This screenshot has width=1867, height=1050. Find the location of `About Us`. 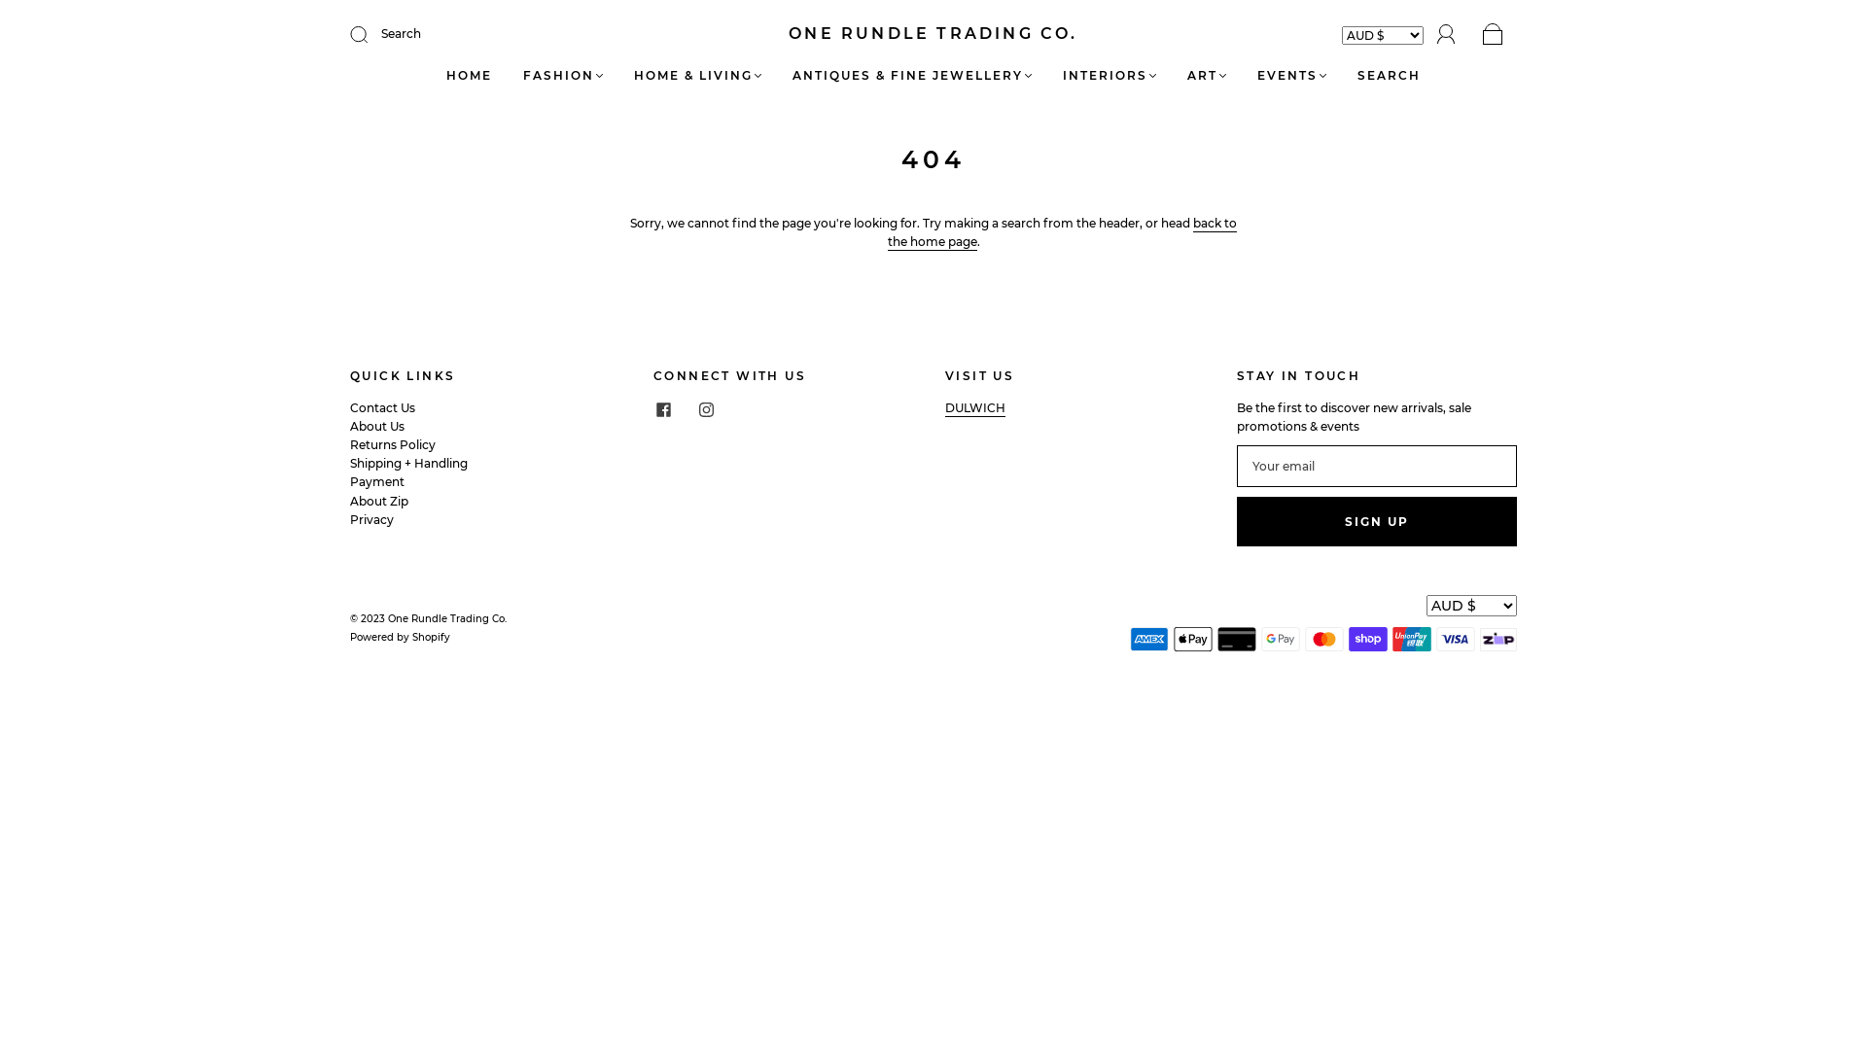

About Us is located at coordinates (377, 426).